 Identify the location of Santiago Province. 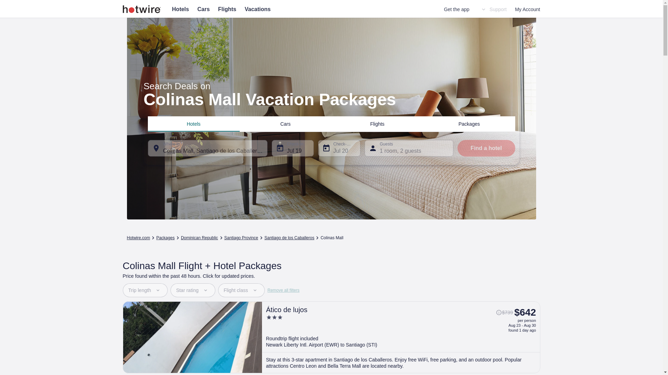
(241, 238).